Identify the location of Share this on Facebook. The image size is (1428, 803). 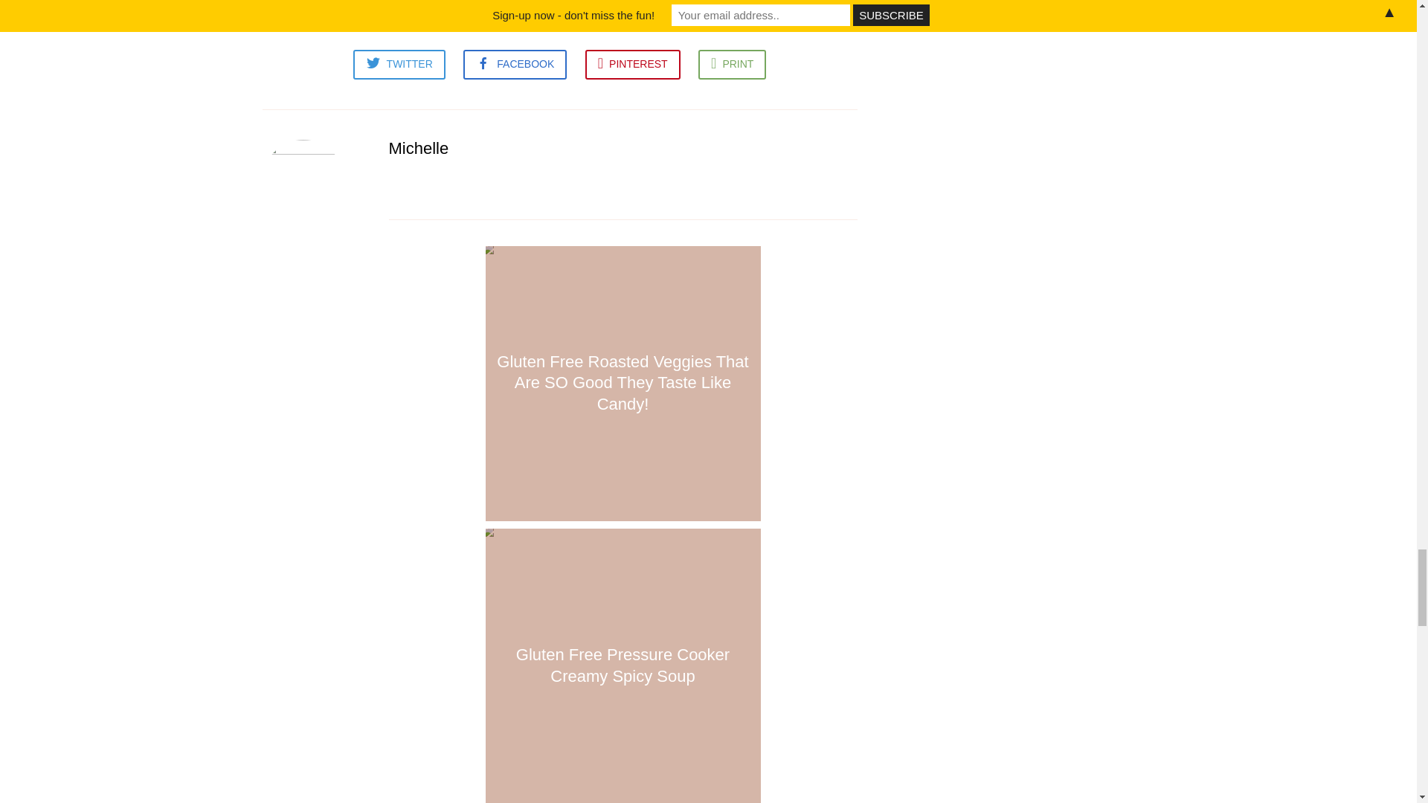
(515, 64).